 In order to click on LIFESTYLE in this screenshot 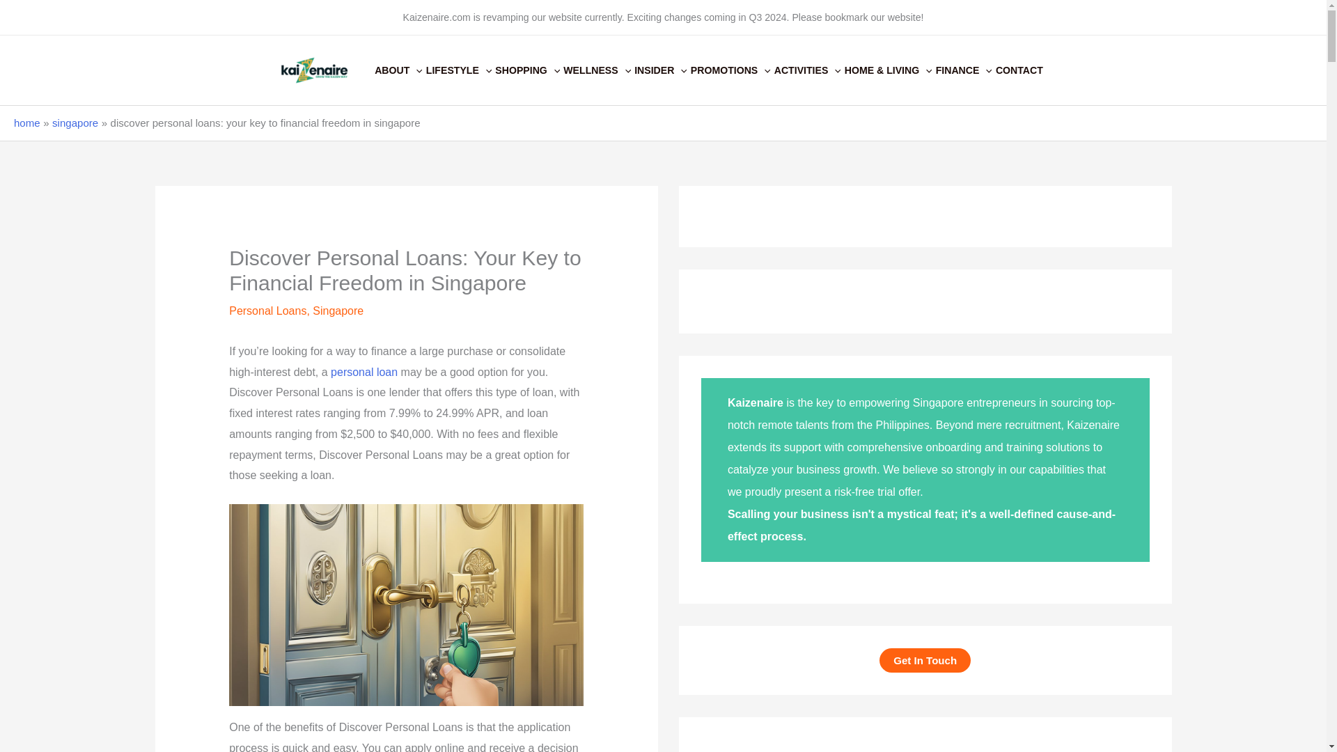, I will do `click(461, 70)`.